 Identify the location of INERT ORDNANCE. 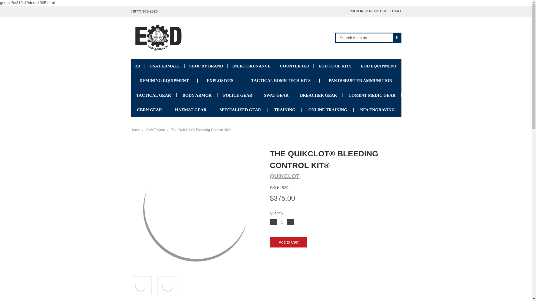
(251, 66).